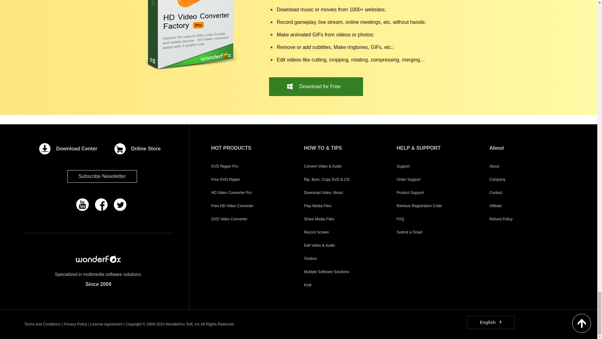 This screenshot has width=602, height=339. Describe the element at coordinates (98, 259) in the screenshot. I see `WonderFox` at that location.